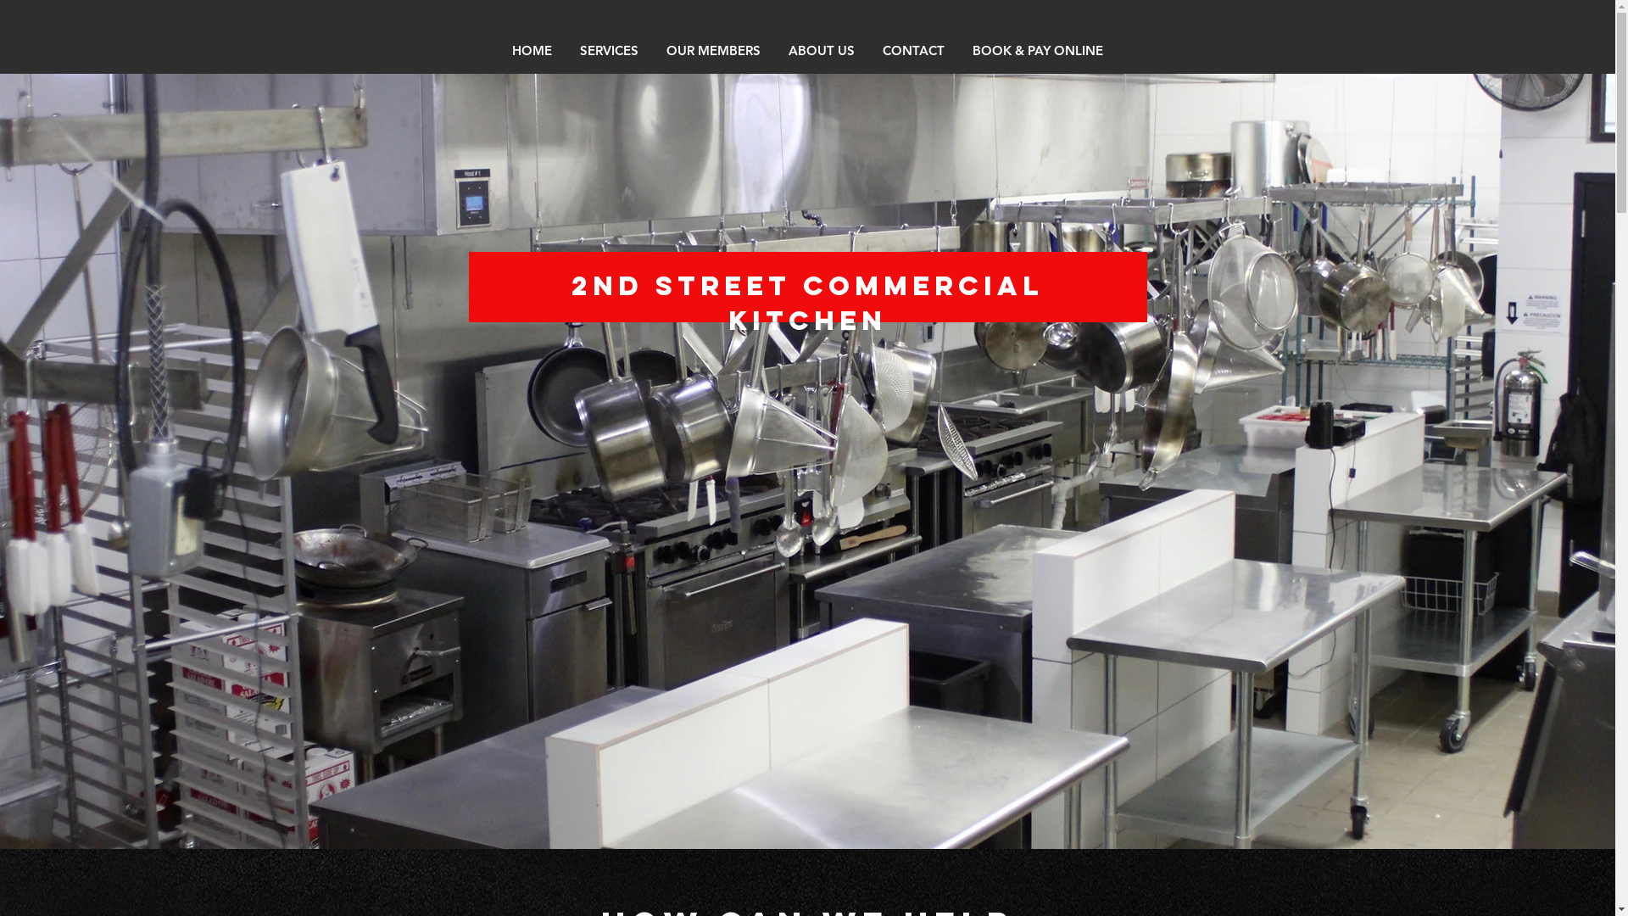 The image size is (1628, 916). Describe the element at coordinates (610, 51) in the screenshot. I see `SERVICES` at that location.